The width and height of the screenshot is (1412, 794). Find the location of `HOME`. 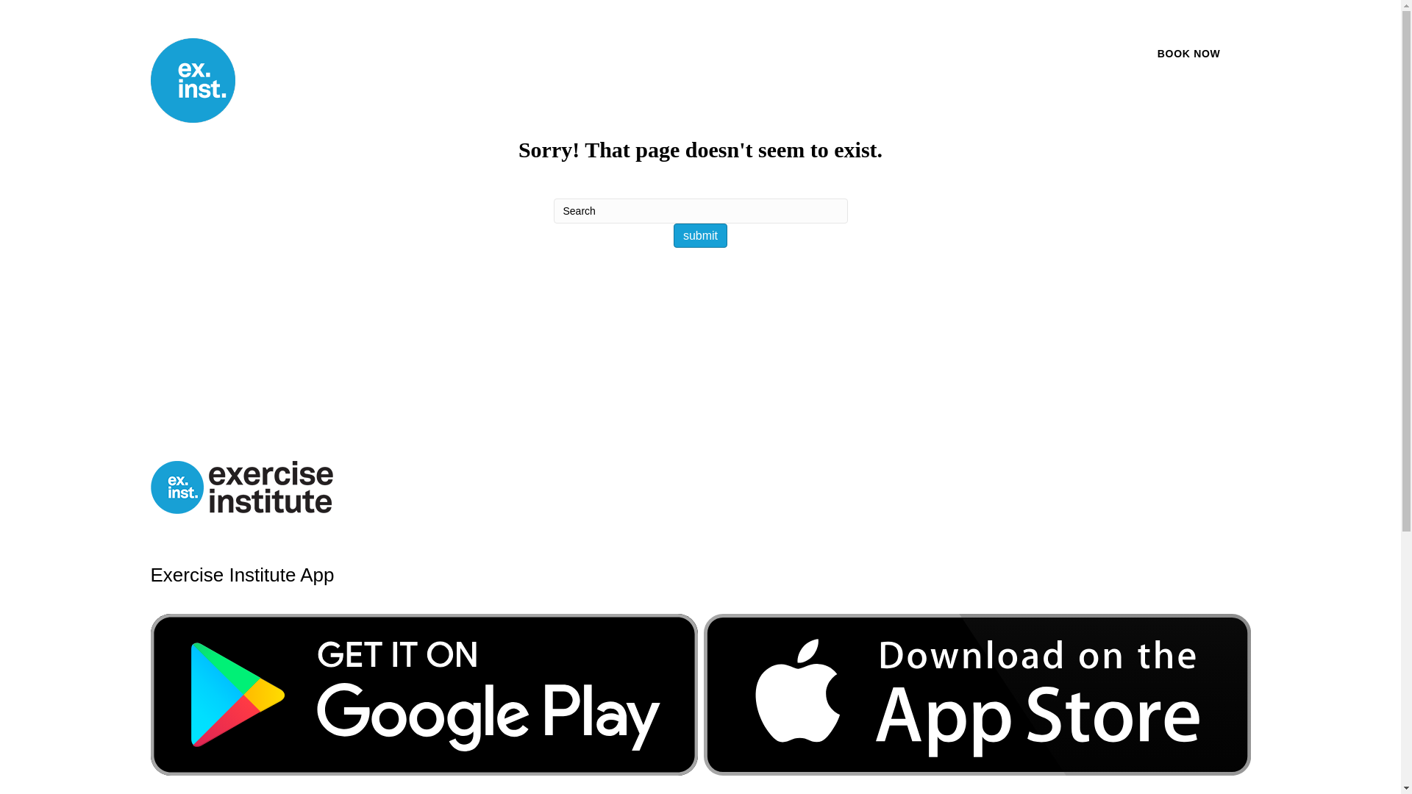

HOME is located at coordinates (707, 54).